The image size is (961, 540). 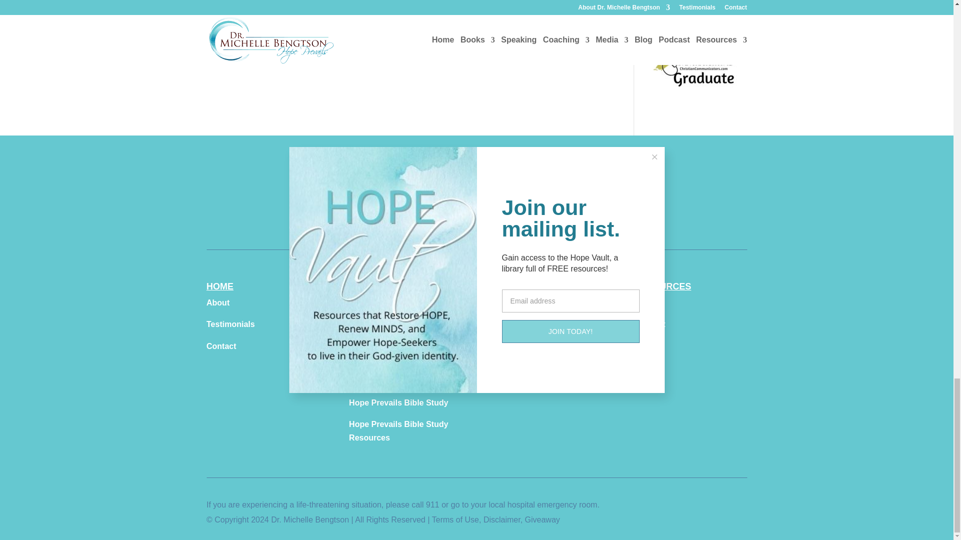 What do you see at coordinates (456, 216) in the screenshot?
I see `Follow on Youtube` at bounding box center [456, 216].